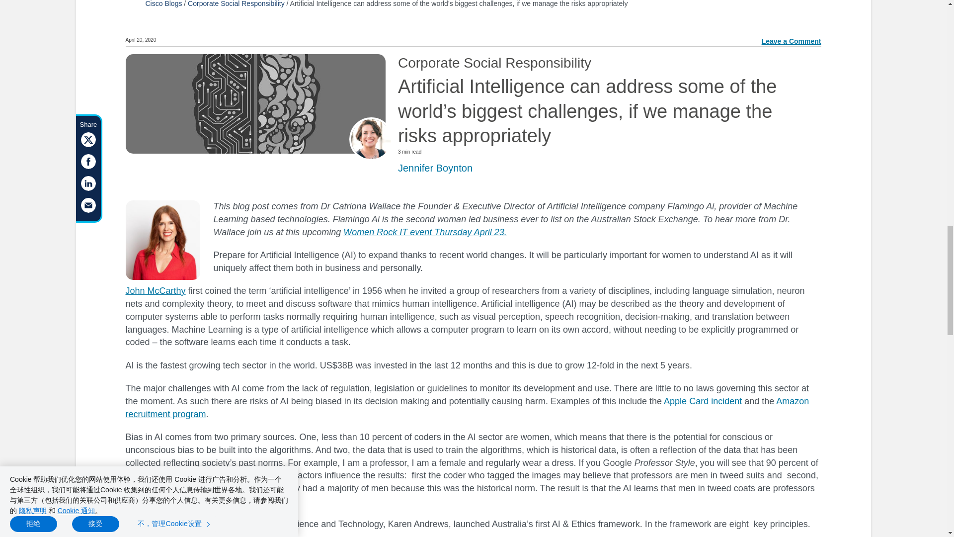  Describe the element at coordinates (163, 4) in the screenshot. I see `Cisco Blogs` at that location.